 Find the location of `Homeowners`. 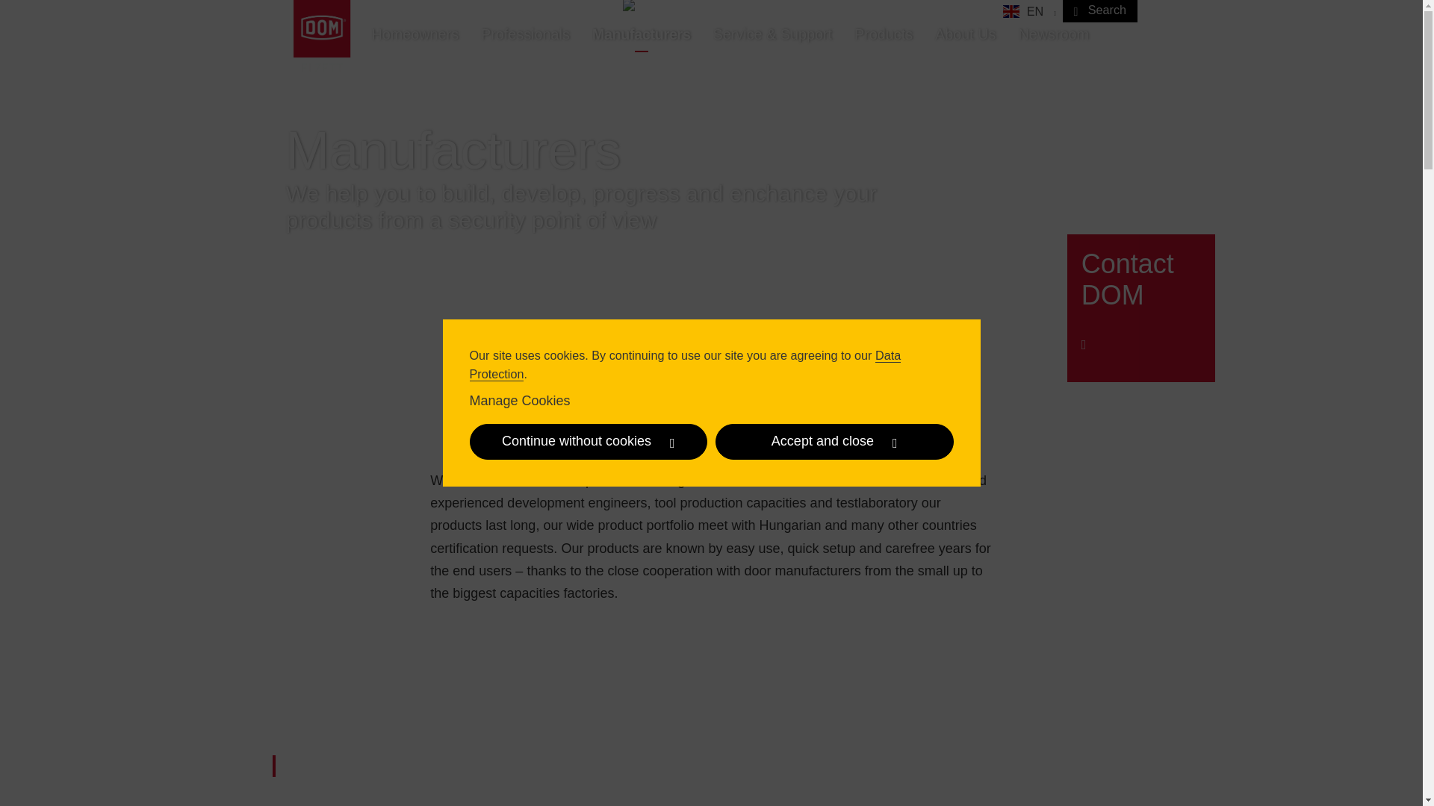

Homeowners is located at coordinates (415, 35).